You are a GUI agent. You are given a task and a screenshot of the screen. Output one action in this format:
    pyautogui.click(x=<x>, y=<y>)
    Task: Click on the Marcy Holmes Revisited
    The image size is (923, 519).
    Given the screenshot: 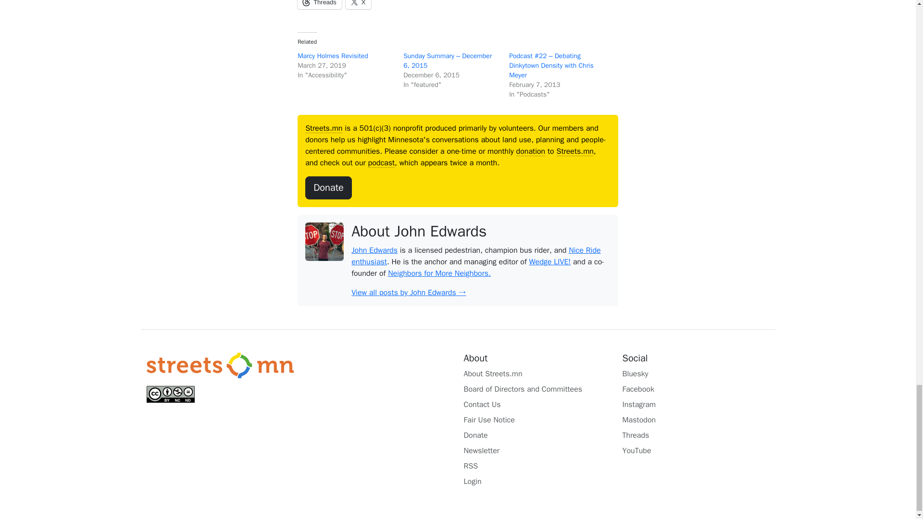 What is the action you would take?
    pyautogui.click(x=333, y=56)
    